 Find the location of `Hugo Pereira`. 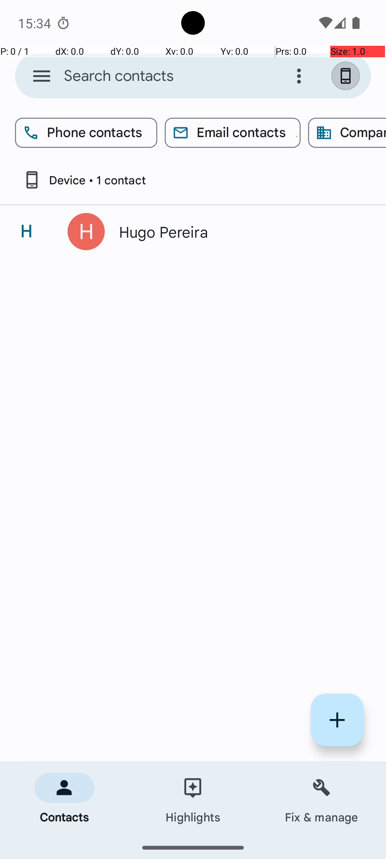

Hugo Pereira is located at coordinates (237, 232).